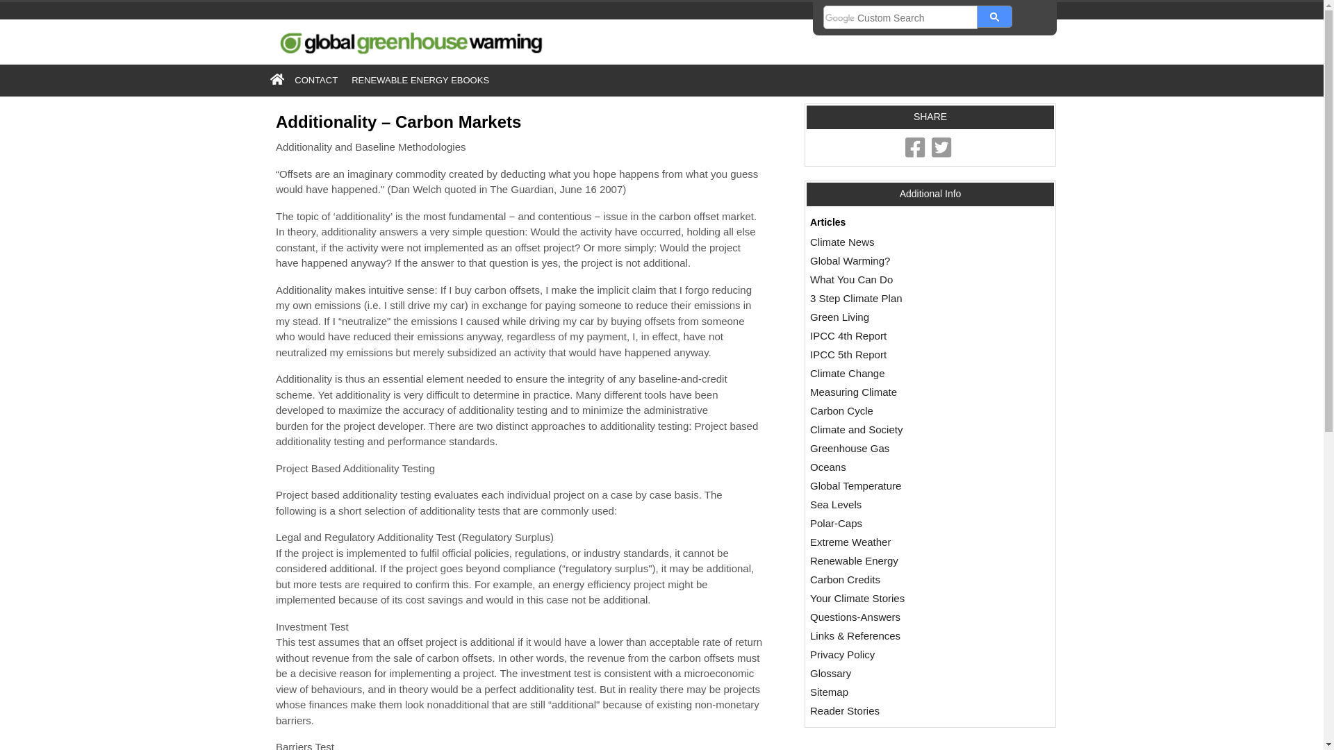 This screenshot has height=750, width=1334. Describe the element at coordinates (420, 80) in the screenshot. I see `RENEWABLE ENERGY EBOOKS` at that location.